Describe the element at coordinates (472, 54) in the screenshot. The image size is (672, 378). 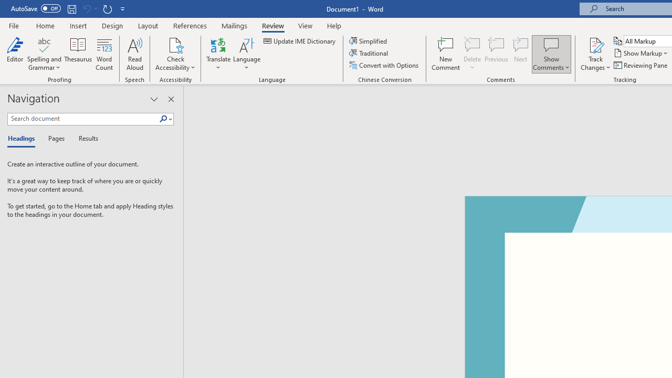
I see `Delete` at that location.